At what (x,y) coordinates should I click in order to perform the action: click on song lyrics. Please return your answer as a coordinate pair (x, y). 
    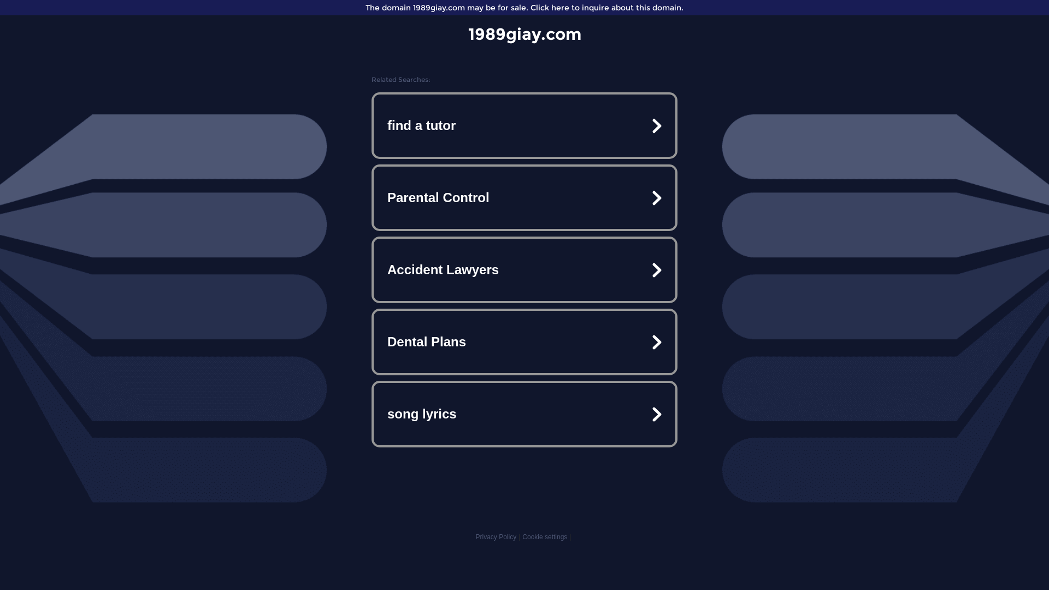
    Looking at the image, I should click on (524, 414).